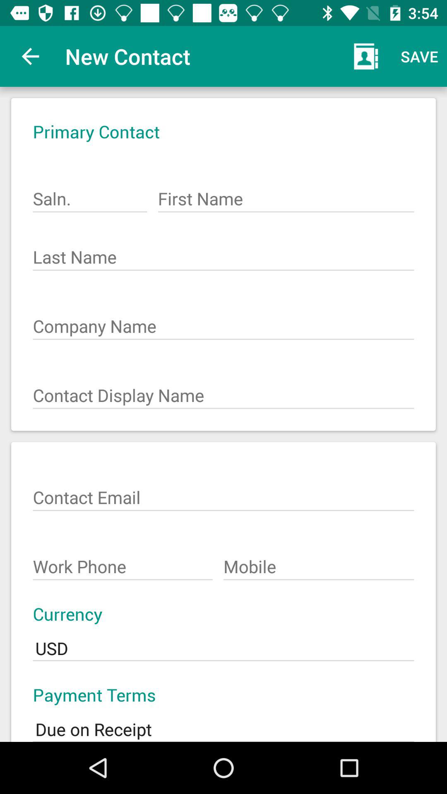  Describe the element at coordinates (30, 56) in the screenshot. I see `turn off the item next to the new contact icon` at that location.